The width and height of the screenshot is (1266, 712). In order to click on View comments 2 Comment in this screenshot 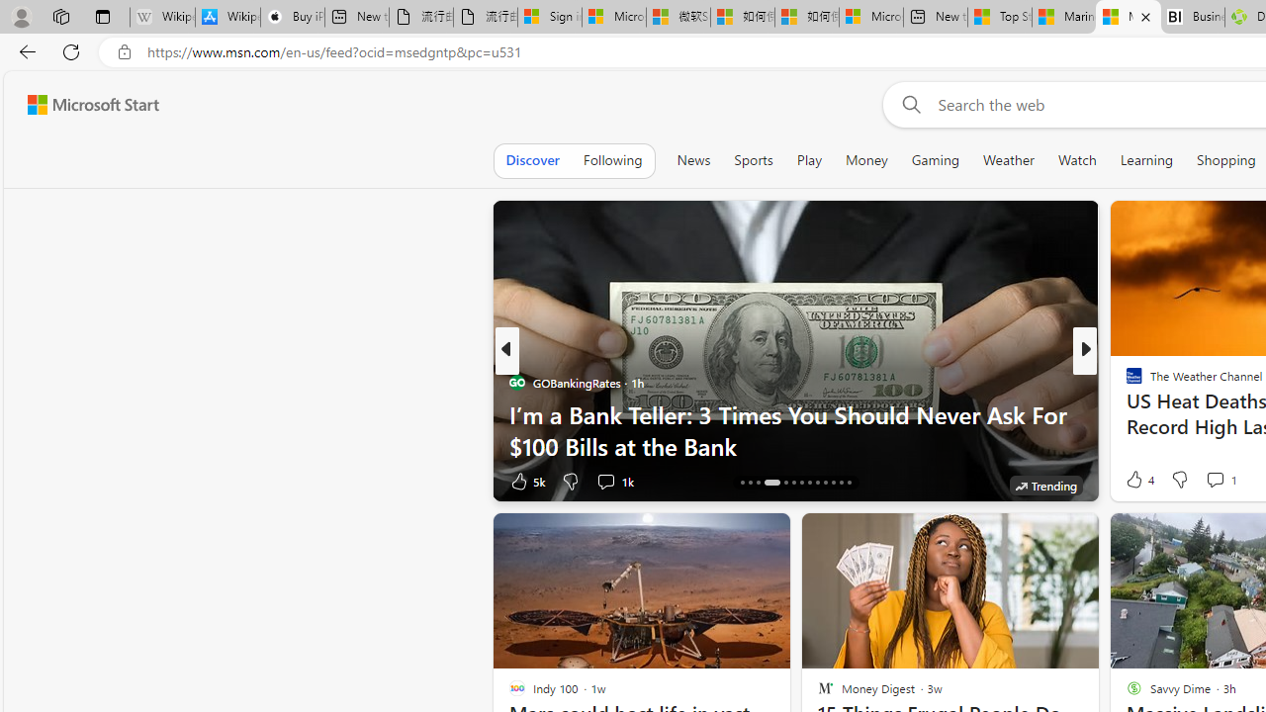, I will do `click(1221, 481)`.